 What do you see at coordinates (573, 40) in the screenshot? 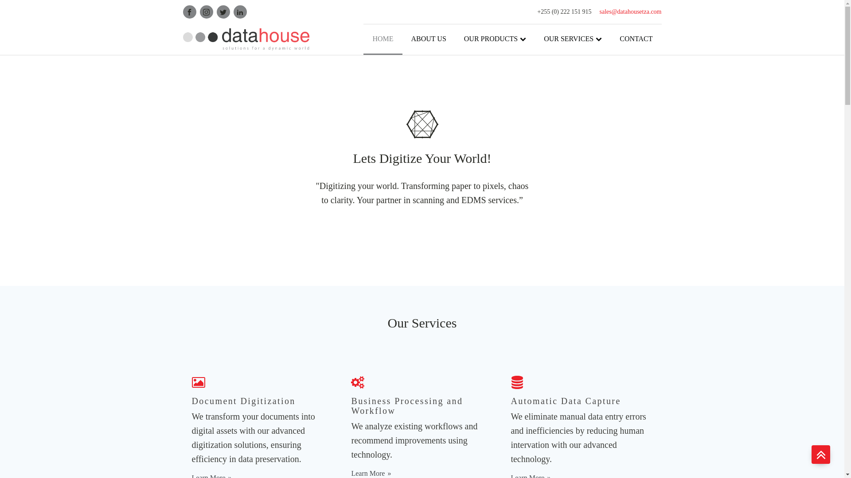
I see `OUR SERVICES` at bounding box center [573, 40].